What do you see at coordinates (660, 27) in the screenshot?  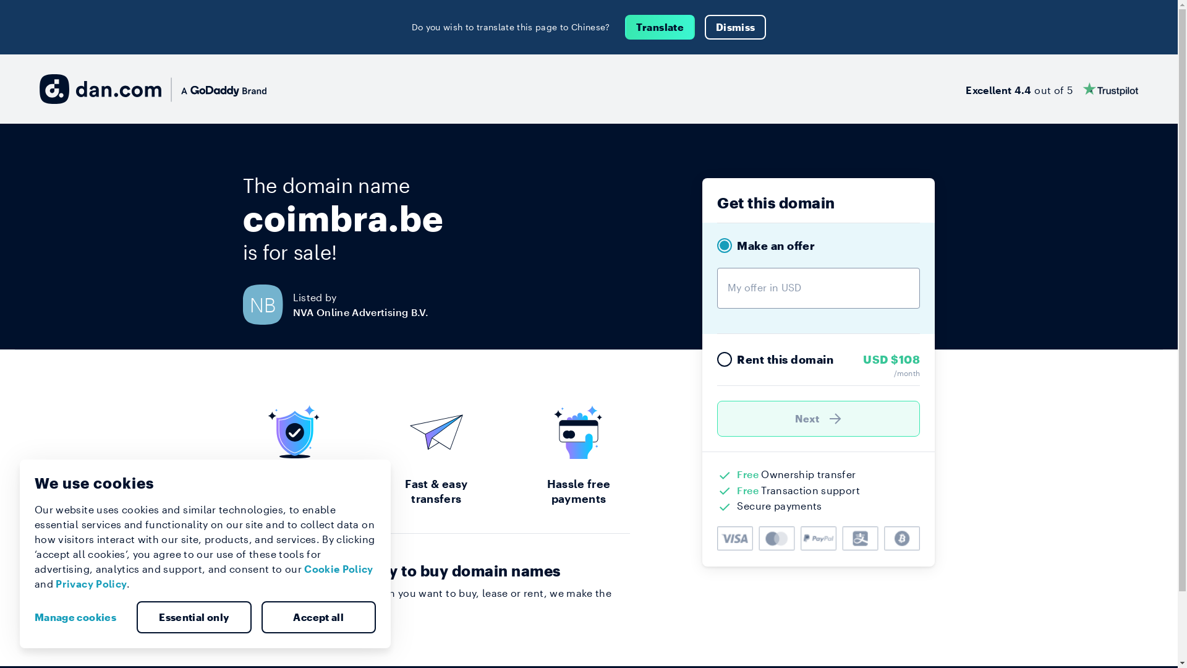 I see `Translate` at bounding box center [660, 27].